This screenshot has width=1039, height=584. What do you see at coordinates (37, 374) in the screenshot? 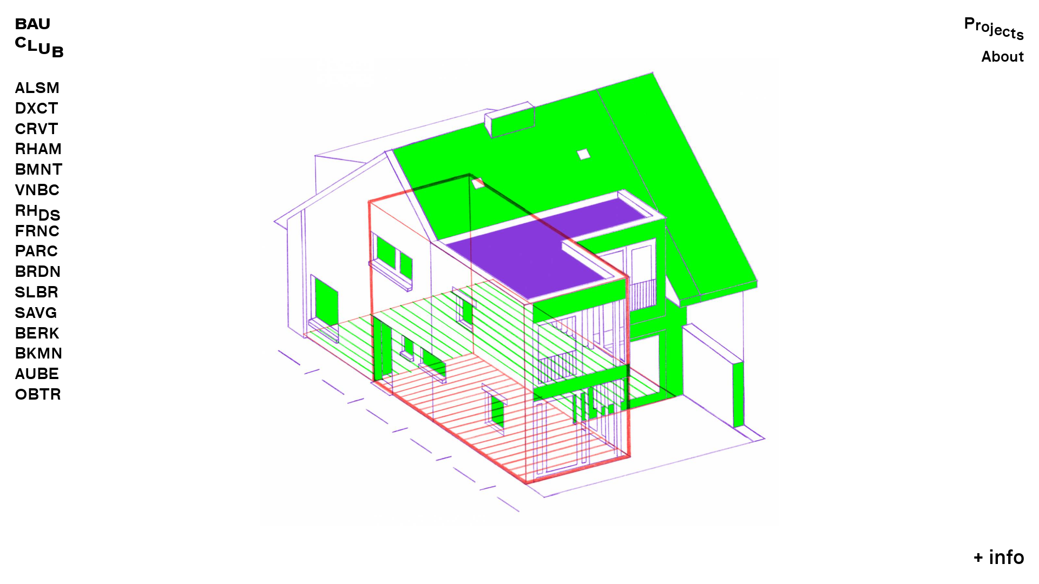
I see `AUBE` at bounding box center [37, 374].